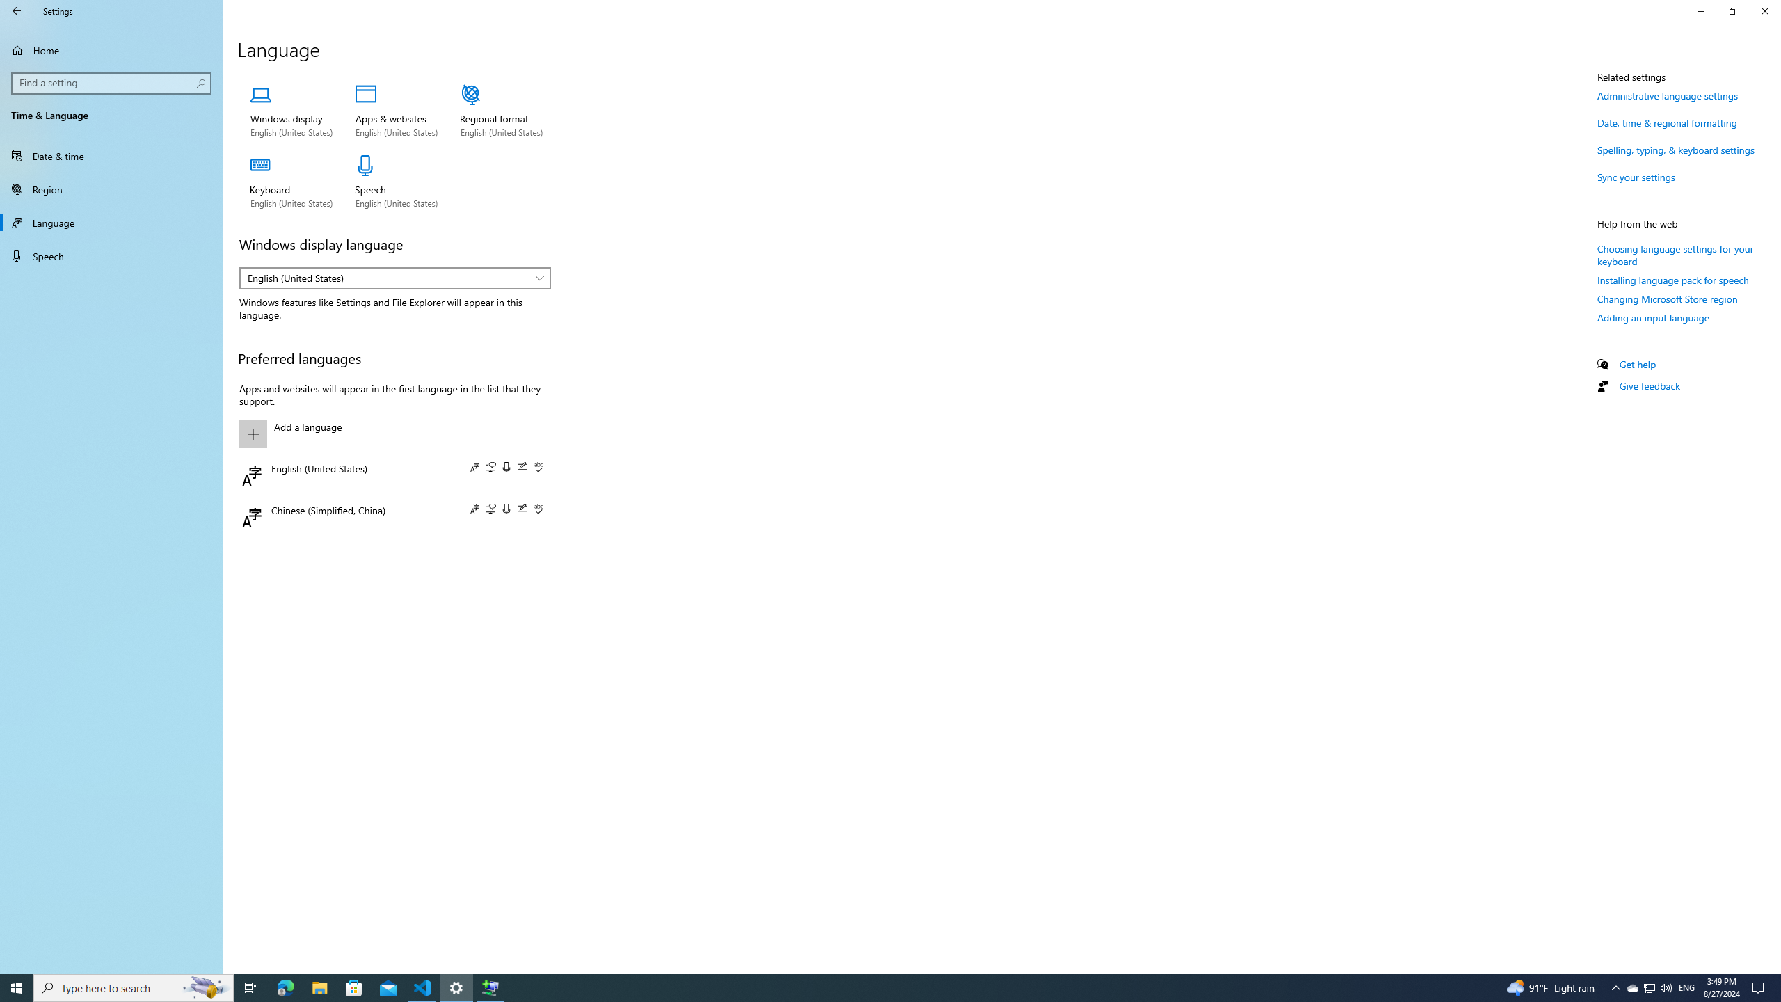  Describe the element at coordinates (111, 256) in the screenshot. I see `Speech` at that location.